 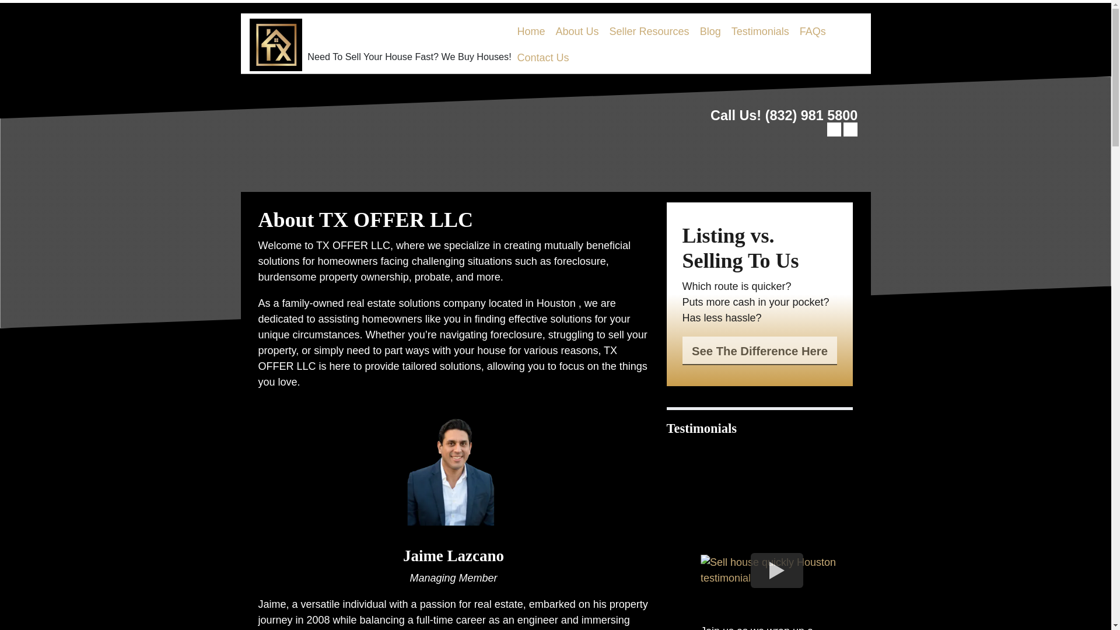 I want to click on Blog, so click(x=710, y=32).